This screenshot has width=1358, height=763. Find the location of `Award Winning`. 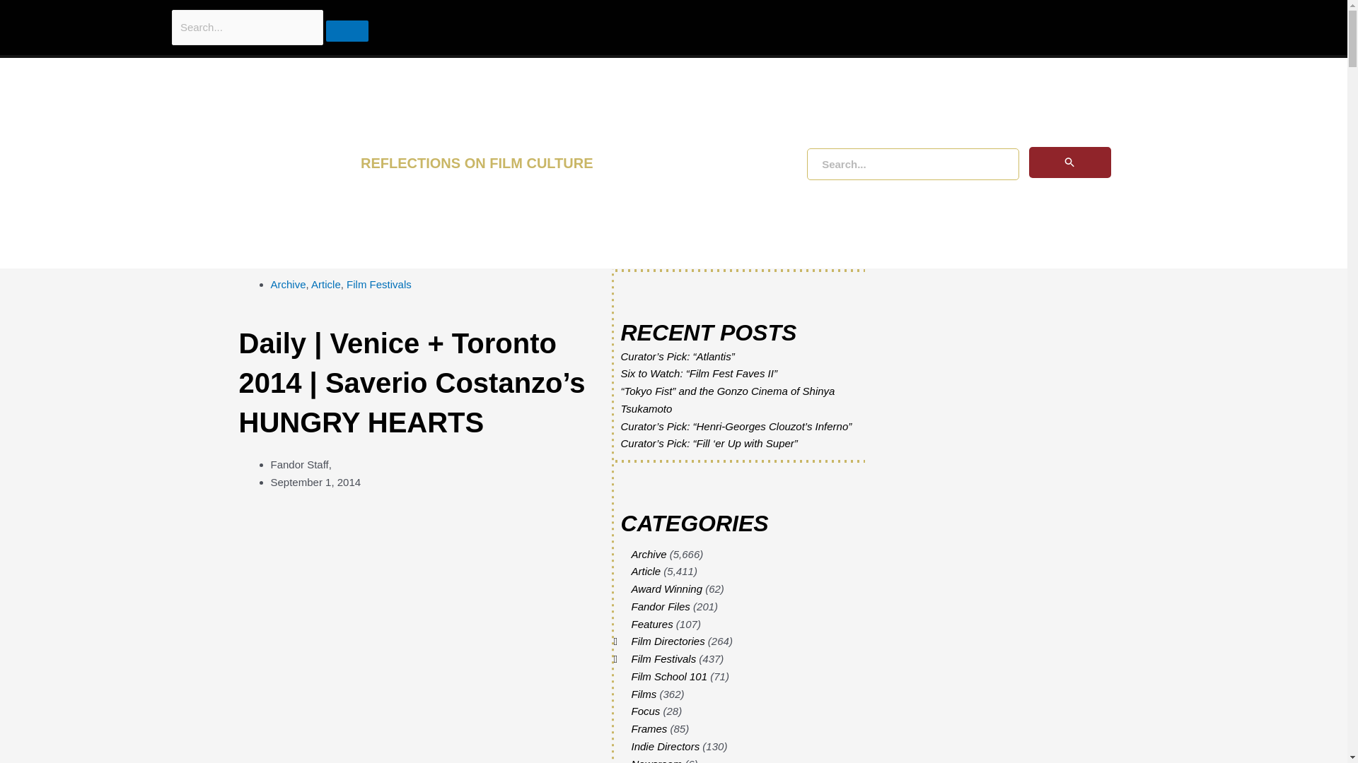

Award Winning is located at coordinates (666, 589).